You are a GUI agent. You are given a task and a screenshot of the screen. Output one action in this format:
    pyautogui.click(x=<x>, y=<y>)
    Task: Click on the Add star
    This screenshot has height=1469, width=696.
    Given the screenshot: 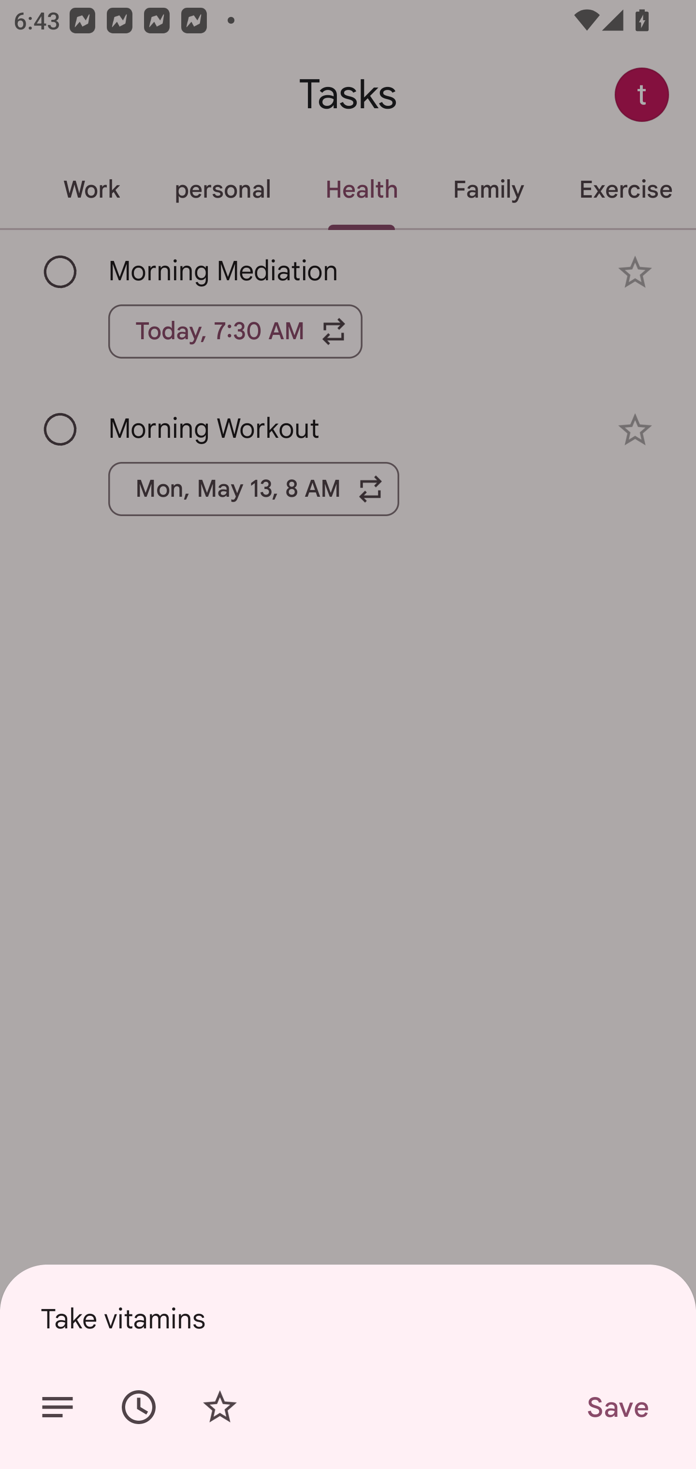 What is the action you would take?
    pyautogui.click(x=219, y=1407)
    